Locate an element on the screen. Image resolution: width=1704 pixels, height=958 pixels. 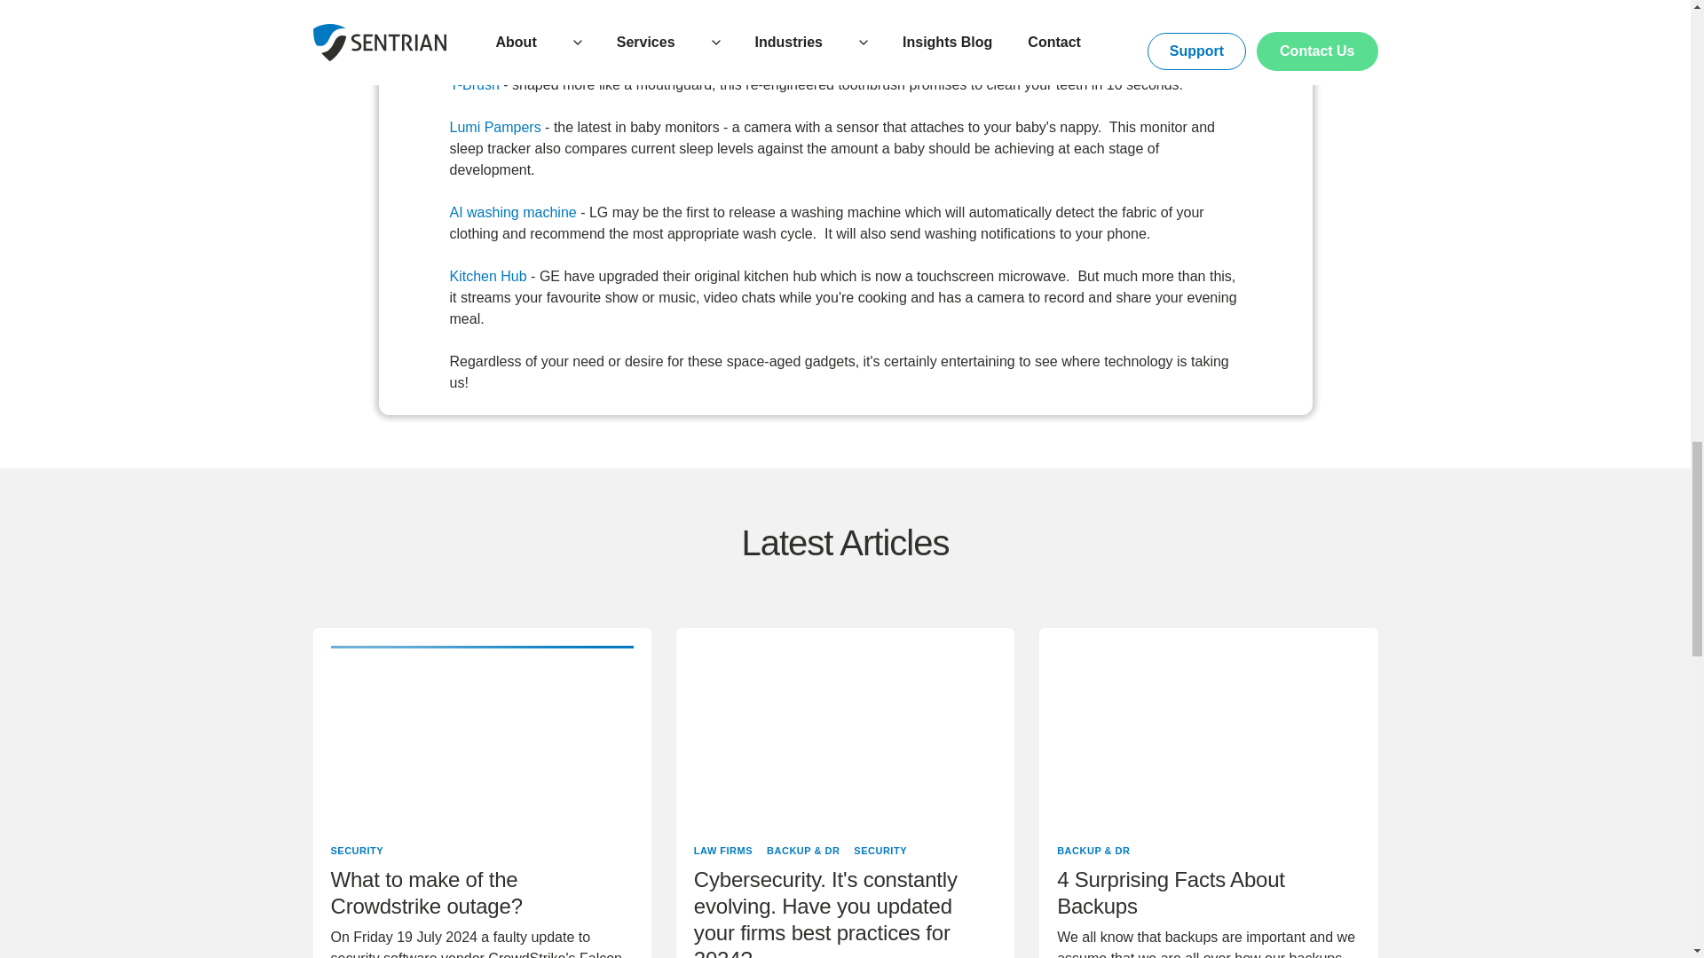
Y-Brush is located at coordinates (474, 84).